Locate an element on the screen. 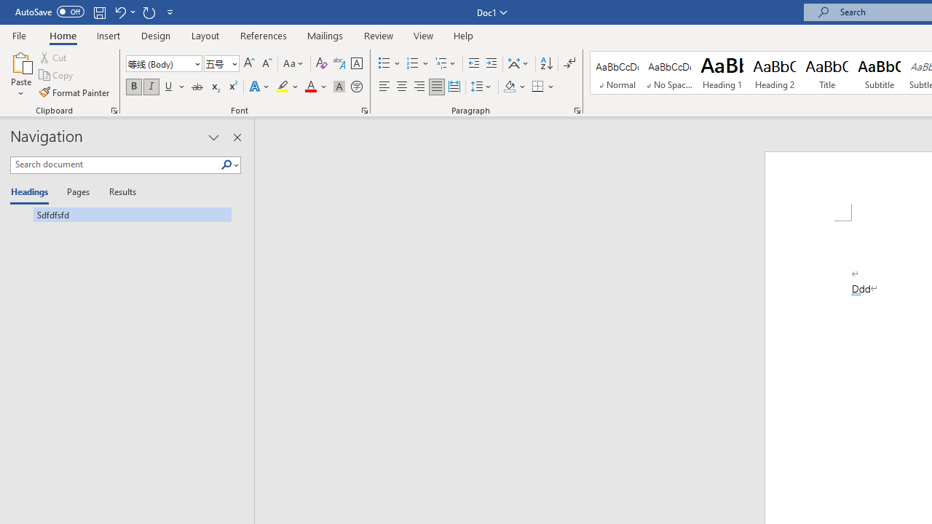 The image size is (932, 524). Subscript is located at coordinates (214, 87).